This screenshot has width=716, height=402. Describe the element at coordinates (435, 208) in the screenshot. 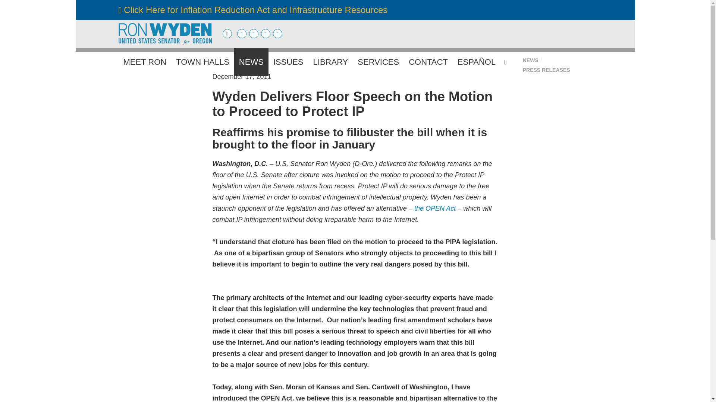

I see `the OPEN Act` at that location.